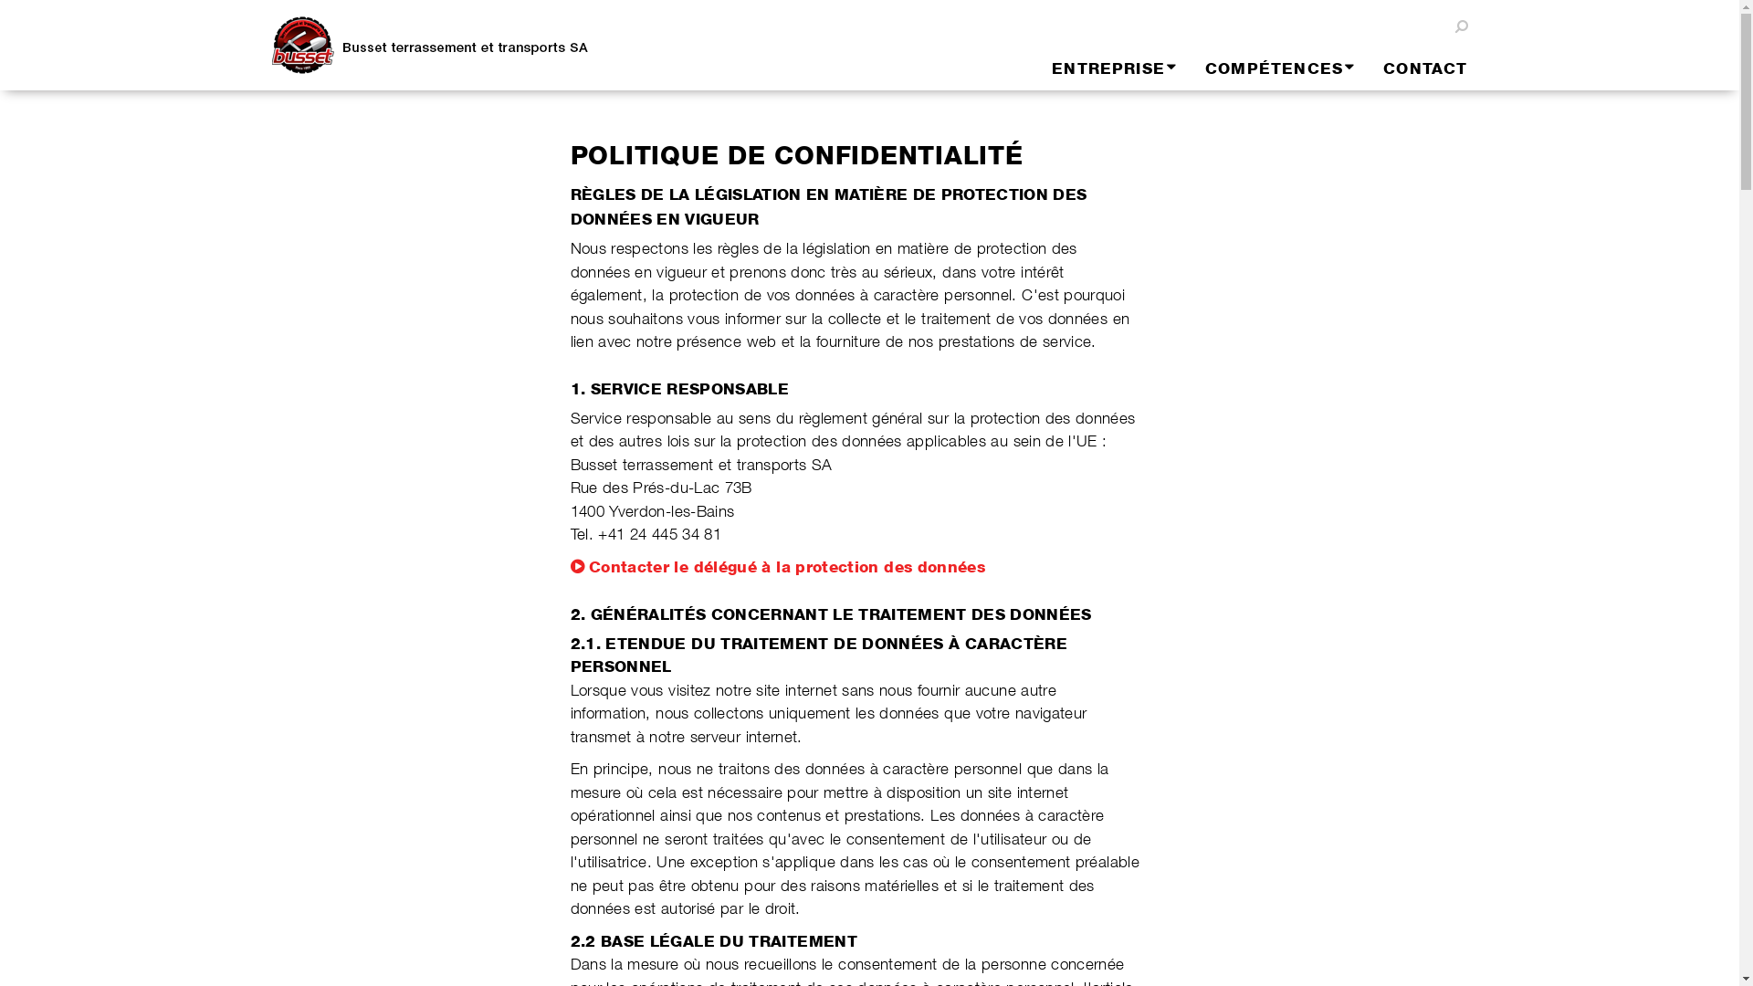 This screenshot has width=1753, height=986. What do you see at coordinates (1412, 68) in the screenshot?
I see `CONTACT` at bounding box center [1412, 68].